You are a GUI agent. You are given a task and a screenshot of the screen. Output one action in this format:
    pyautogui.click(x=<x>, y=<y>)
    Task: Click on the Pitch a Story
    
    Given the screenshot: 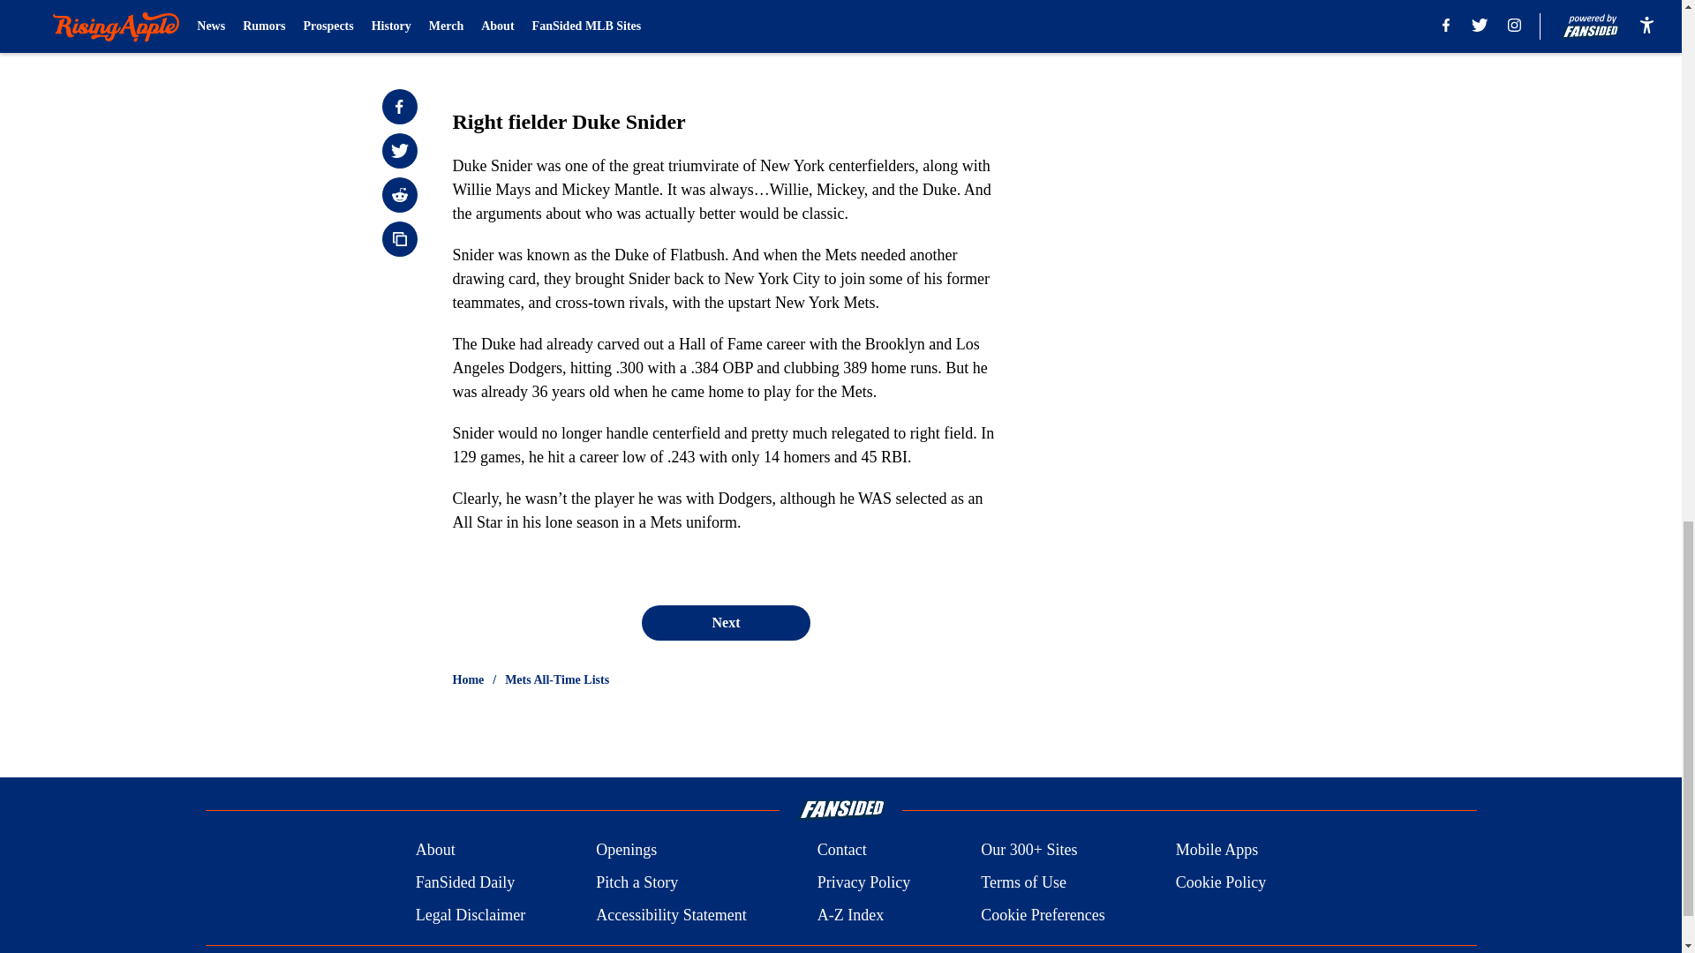 What is the action you would take?
    pyautogui.click(x=637, y=882)
    